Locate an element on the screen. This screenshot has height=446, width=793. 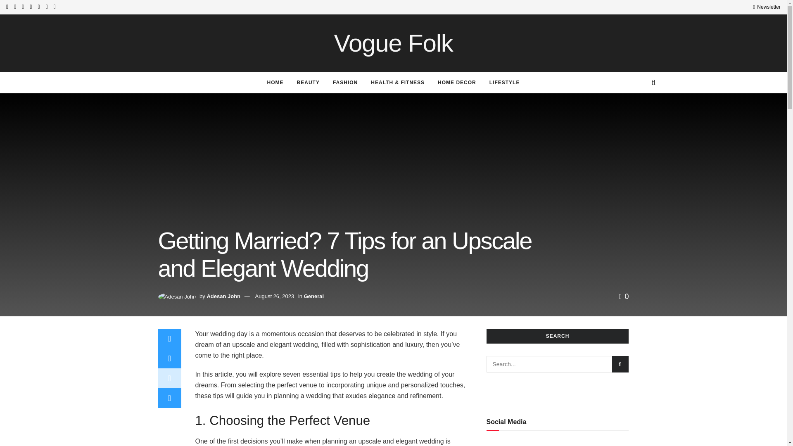
Vogue Folk is located at coordinates (393, 43).